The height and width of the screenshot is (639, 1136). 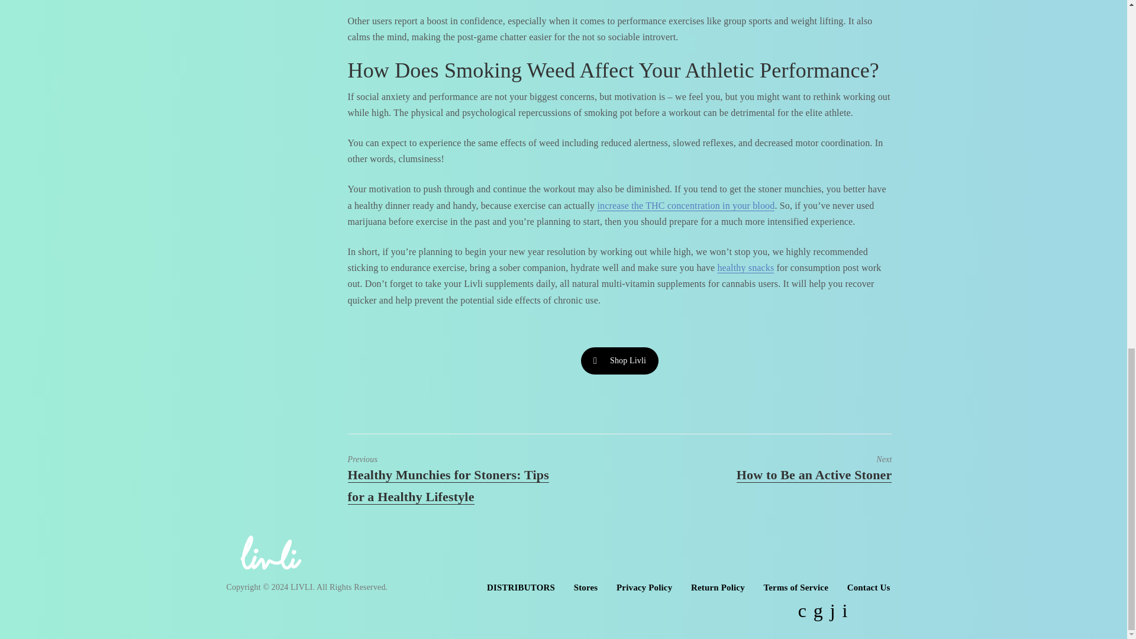 I want to click on Privacy Policy, so click(x=644, y=586).